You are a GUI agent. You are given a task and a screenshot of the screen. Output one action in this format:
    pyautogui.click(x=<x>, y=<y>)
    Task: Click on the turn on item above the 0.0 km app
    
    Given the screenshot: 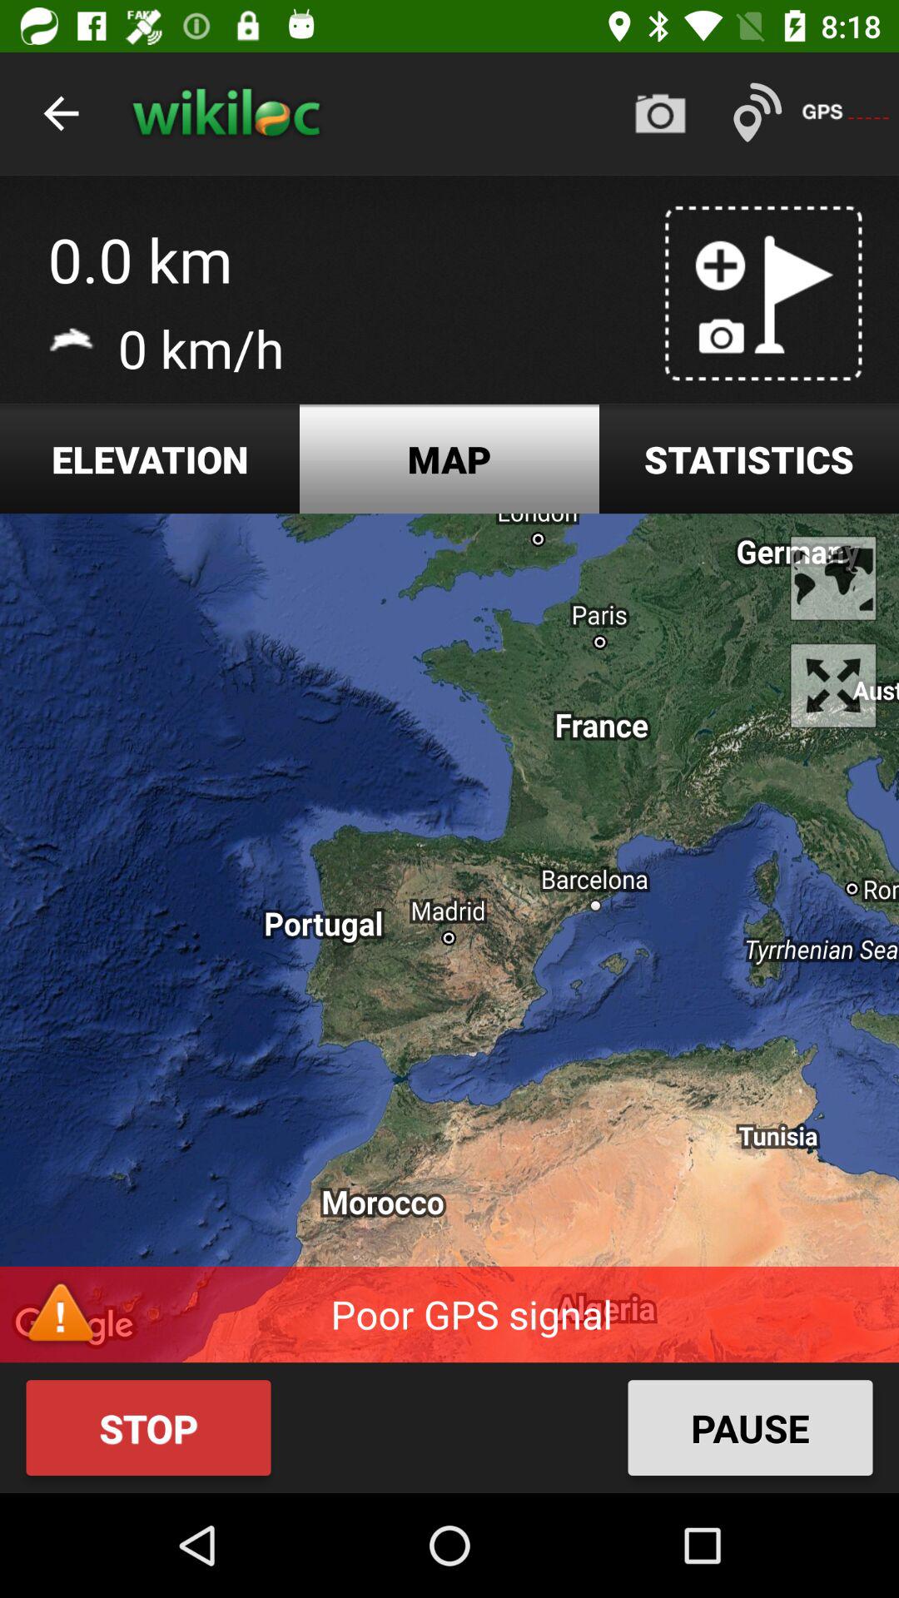 What is the action you would take?
    pyautogui.click(x=61, y=113)
    